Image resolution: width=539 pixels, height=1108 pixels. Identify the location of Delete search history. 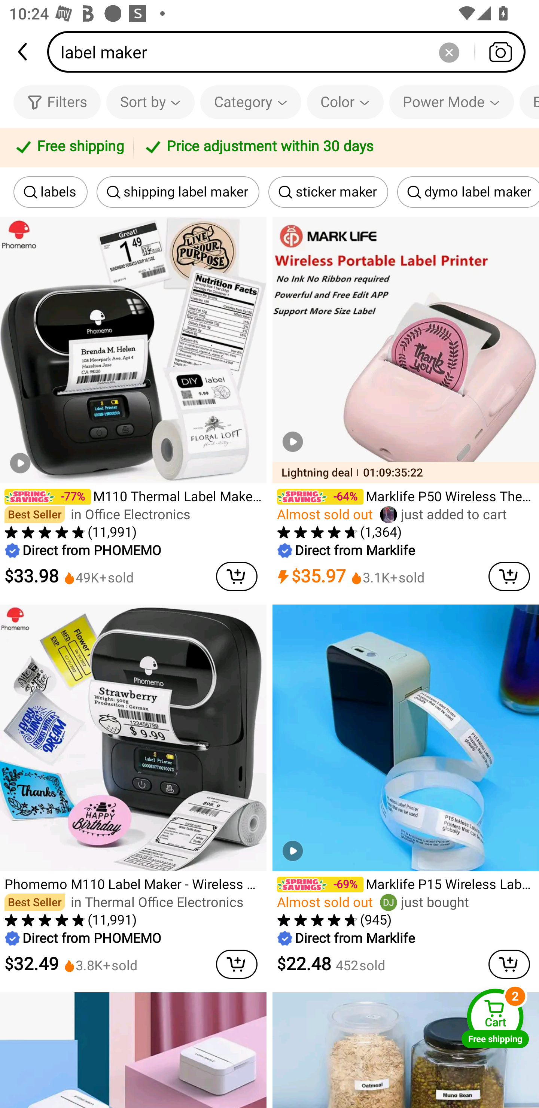
(449, 52).